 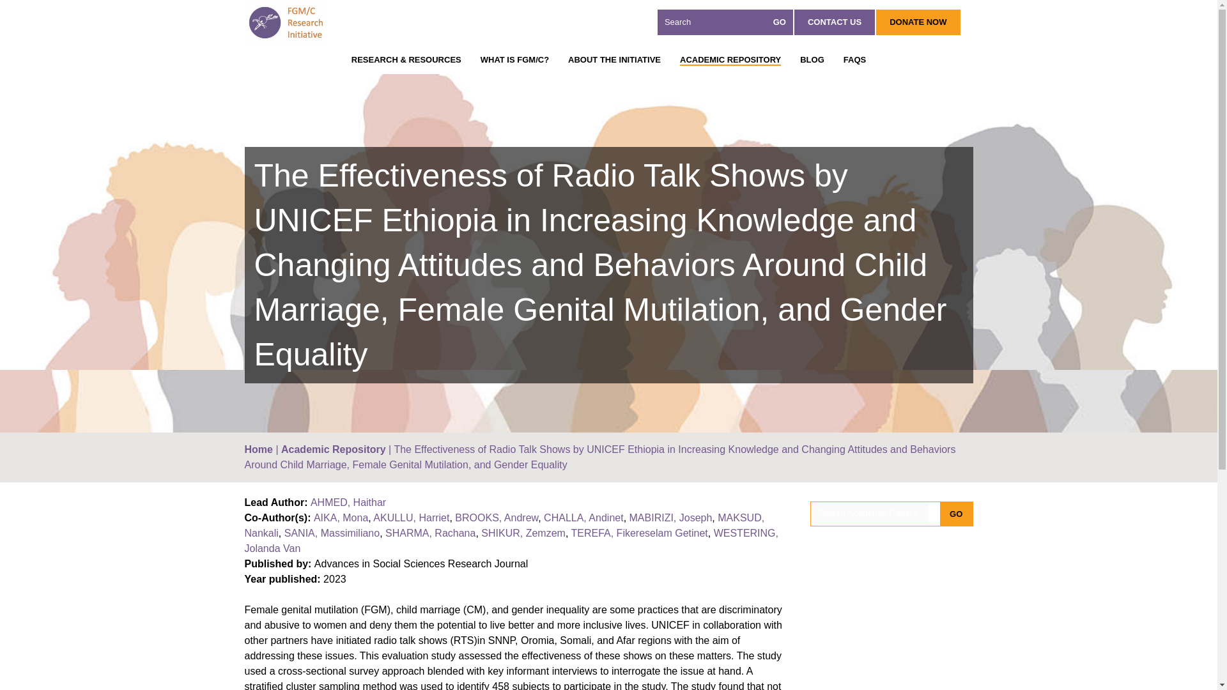 What do you see at coordinates (730, 60) in the screenshot?
I see `ACADEMIC REPOSITORY` at bounding box center [730, 60].